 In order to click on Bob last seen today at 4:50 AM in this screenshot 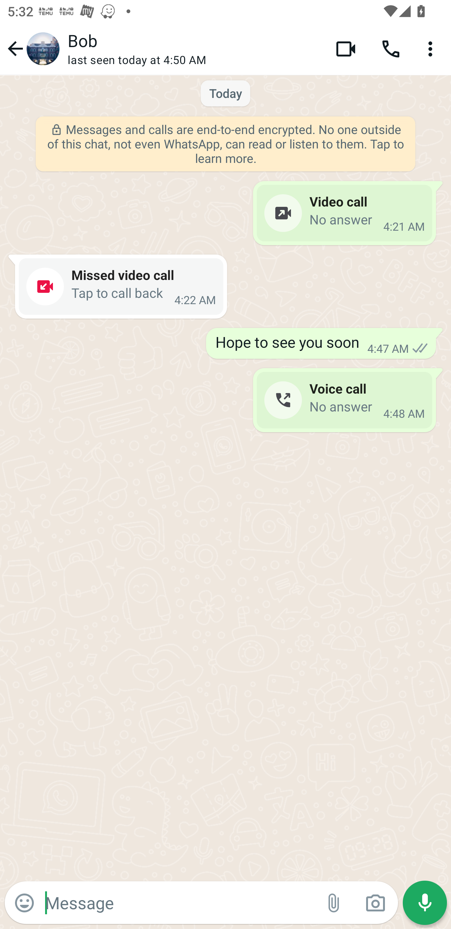, I will do `click(194, 49)`.